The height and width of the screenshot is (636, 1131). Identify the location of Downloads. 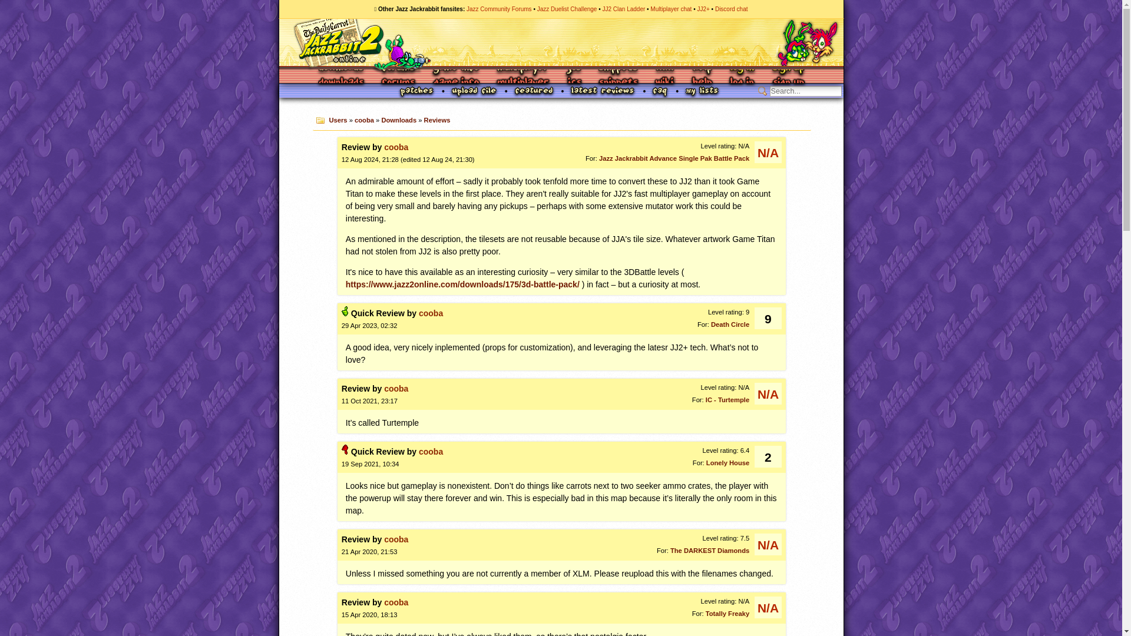
(398, 120).